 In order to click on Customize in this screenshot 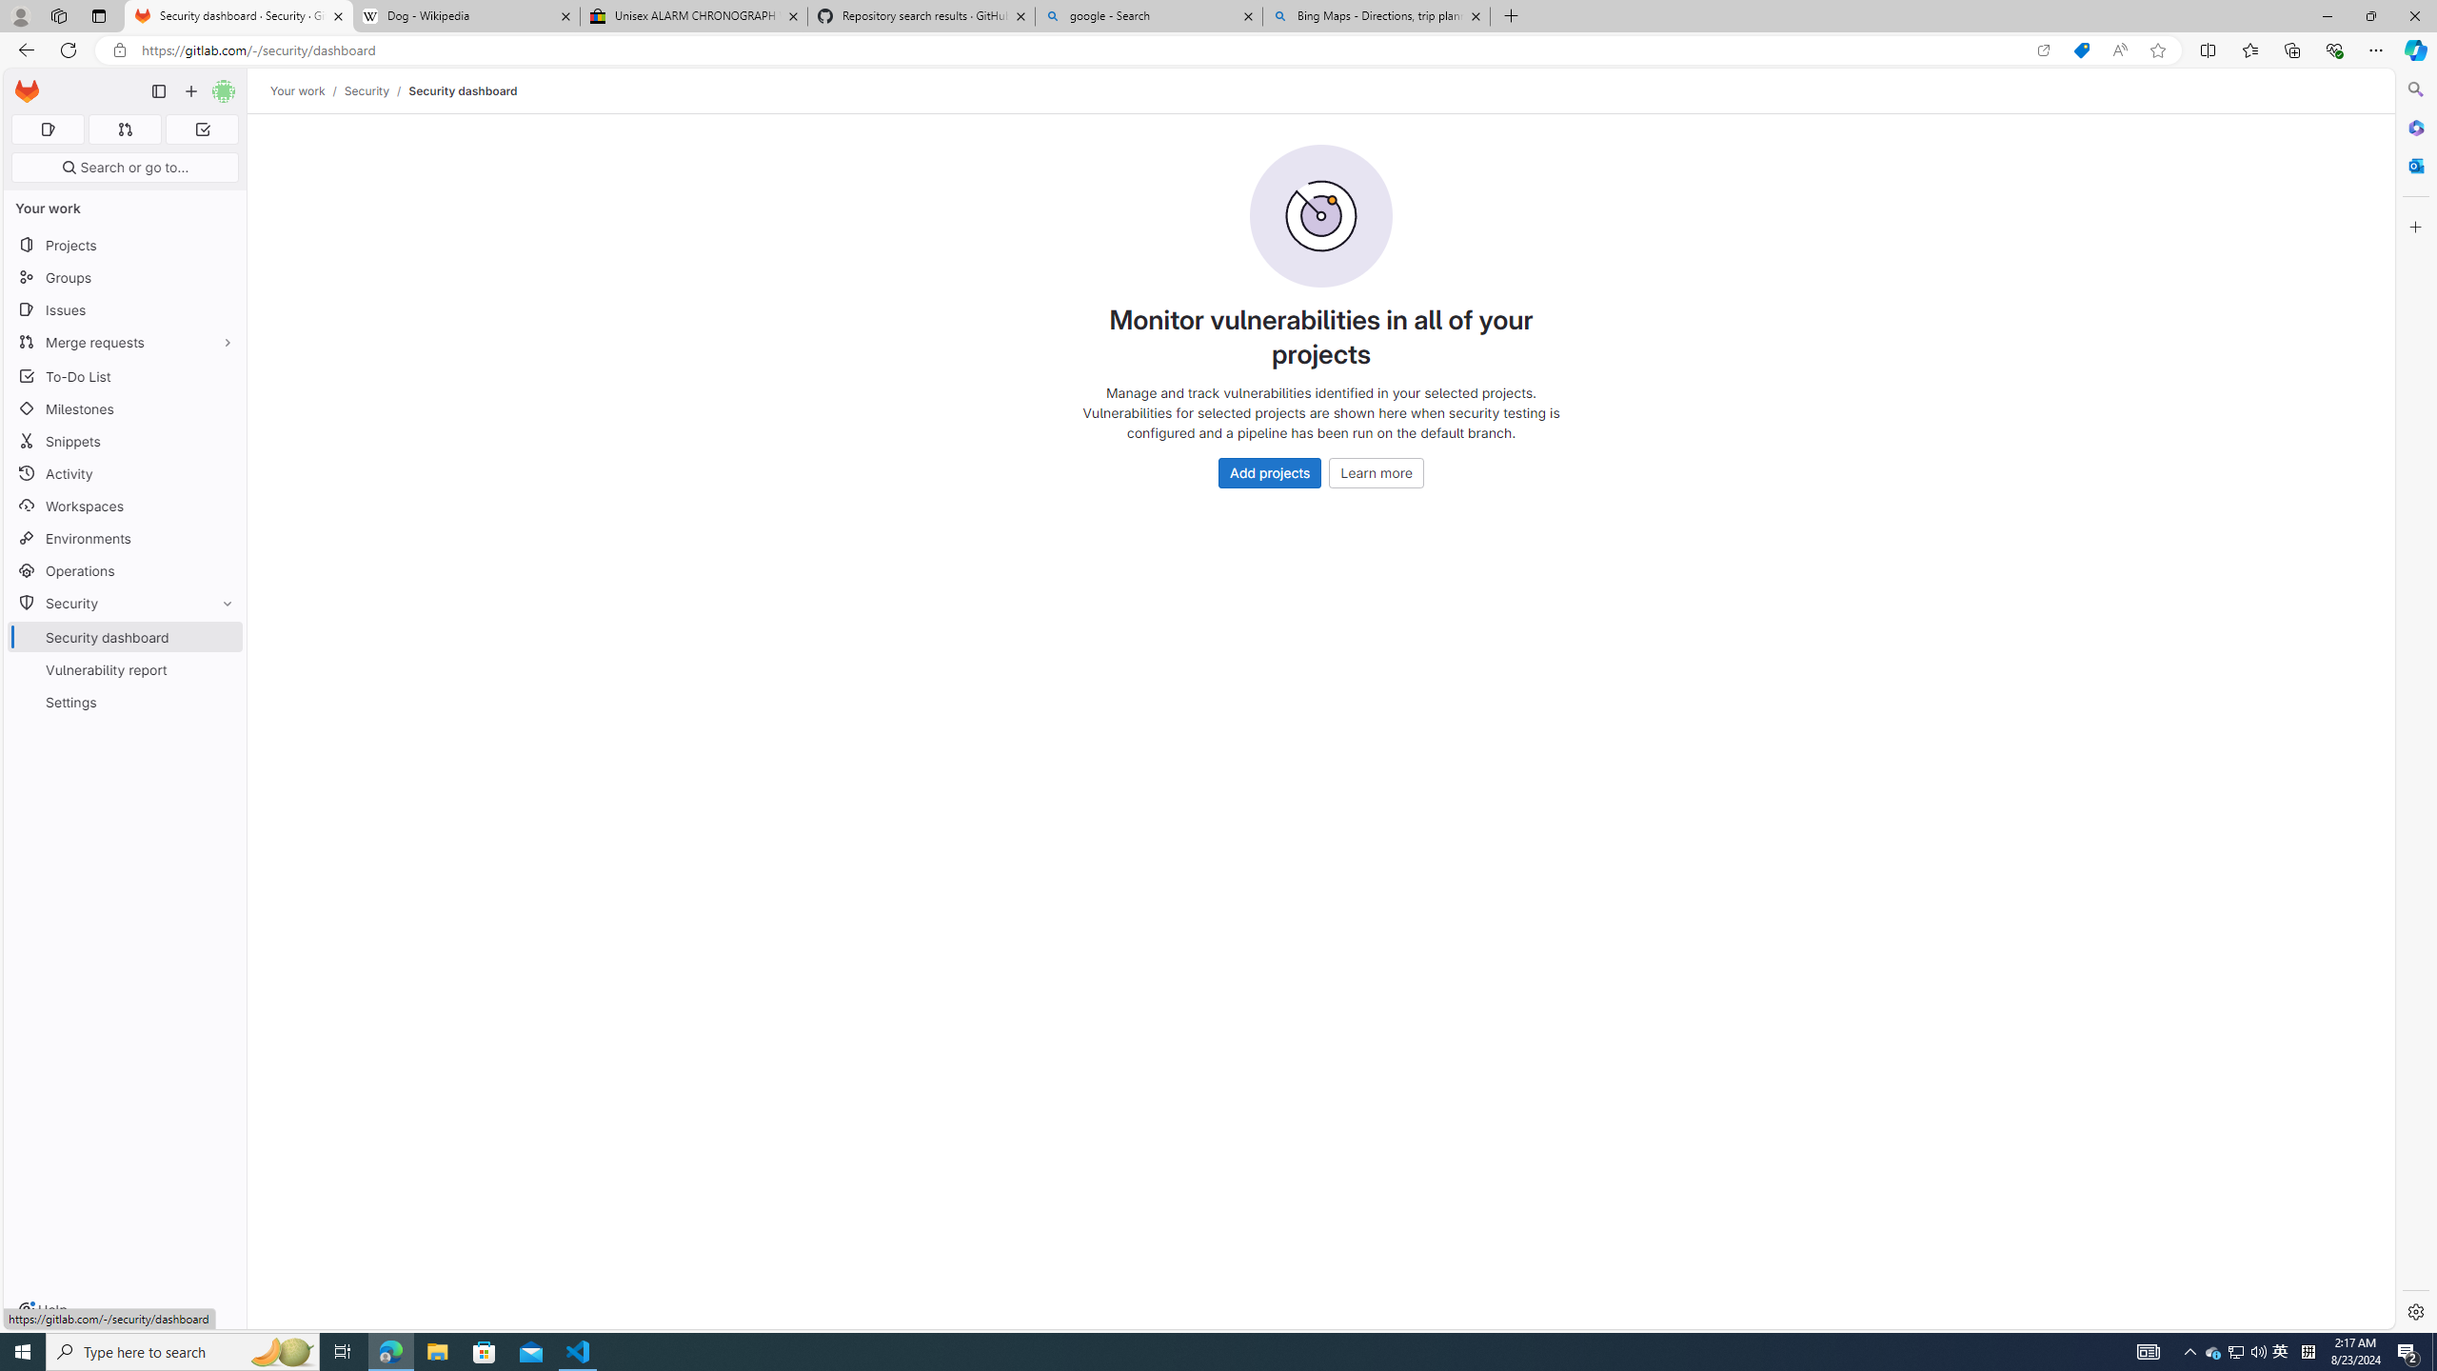, I will do `click(2414, 227)`.